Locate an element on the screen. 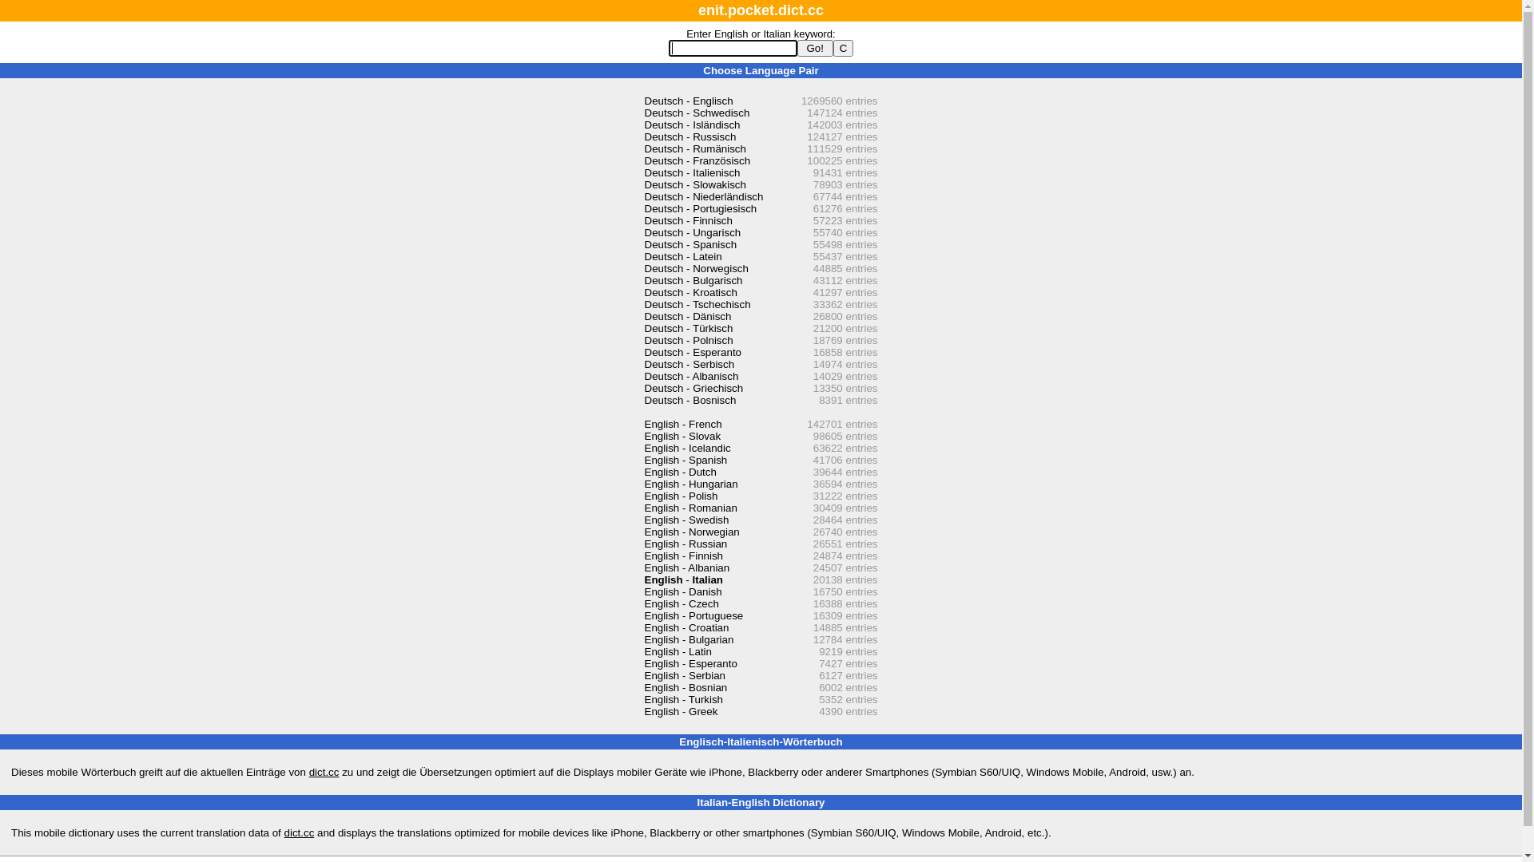  Deutsch - Esperanto is located at coordinates (693, 353).